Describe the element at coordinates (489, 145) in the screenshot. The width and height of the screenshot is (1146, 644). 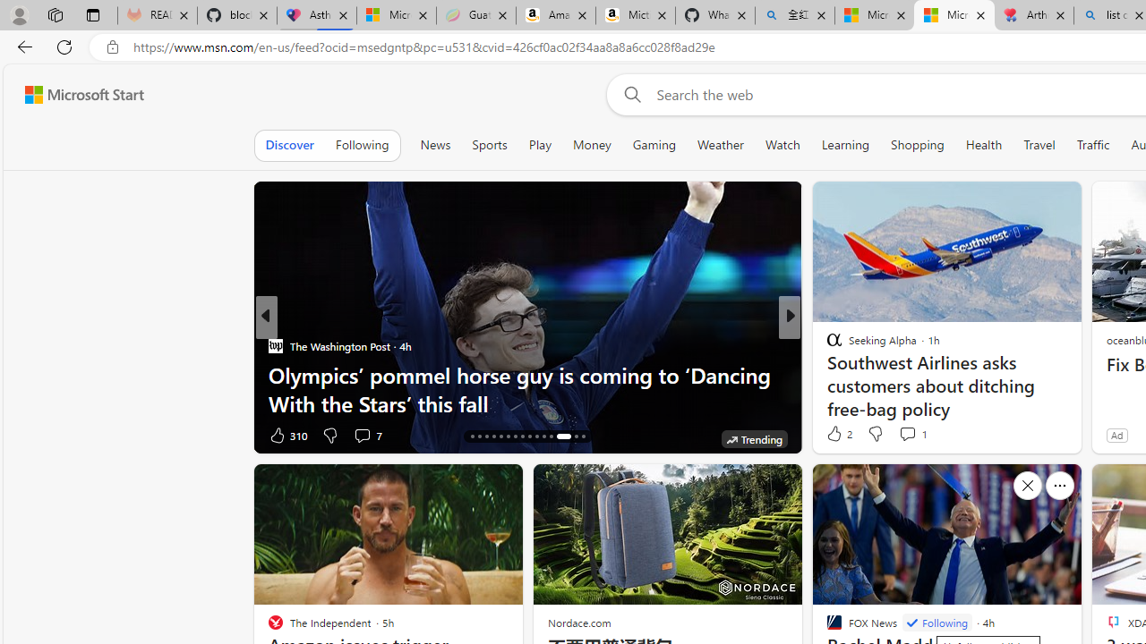
I see `Sports` at that location.